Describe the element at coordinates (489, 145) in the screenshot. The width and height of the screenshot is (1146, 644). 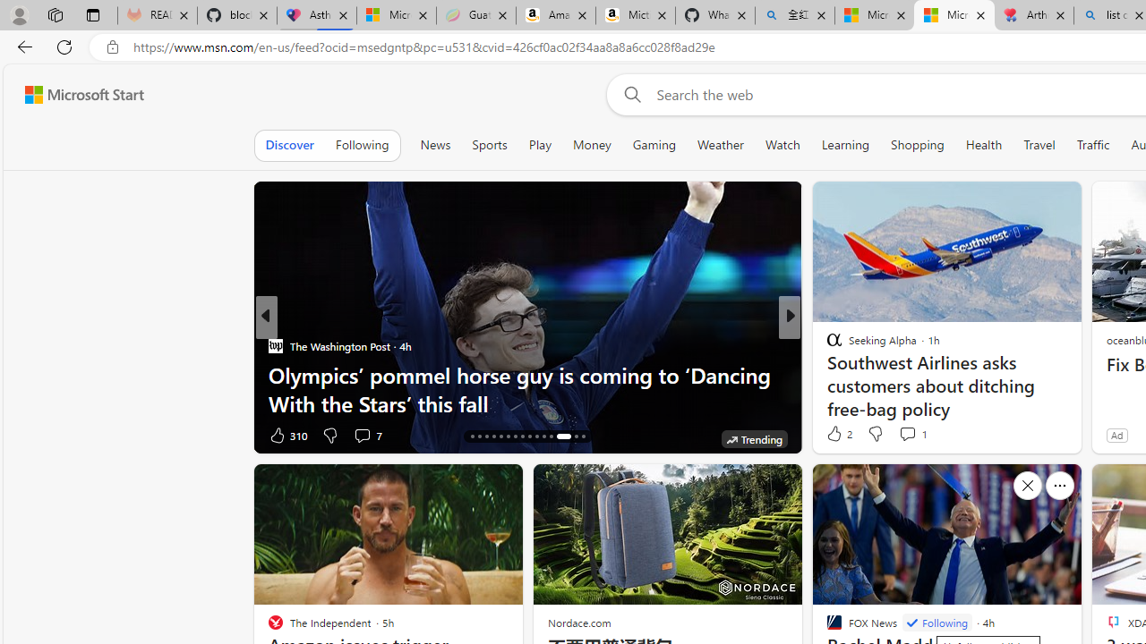
I see `Sports` at that location.